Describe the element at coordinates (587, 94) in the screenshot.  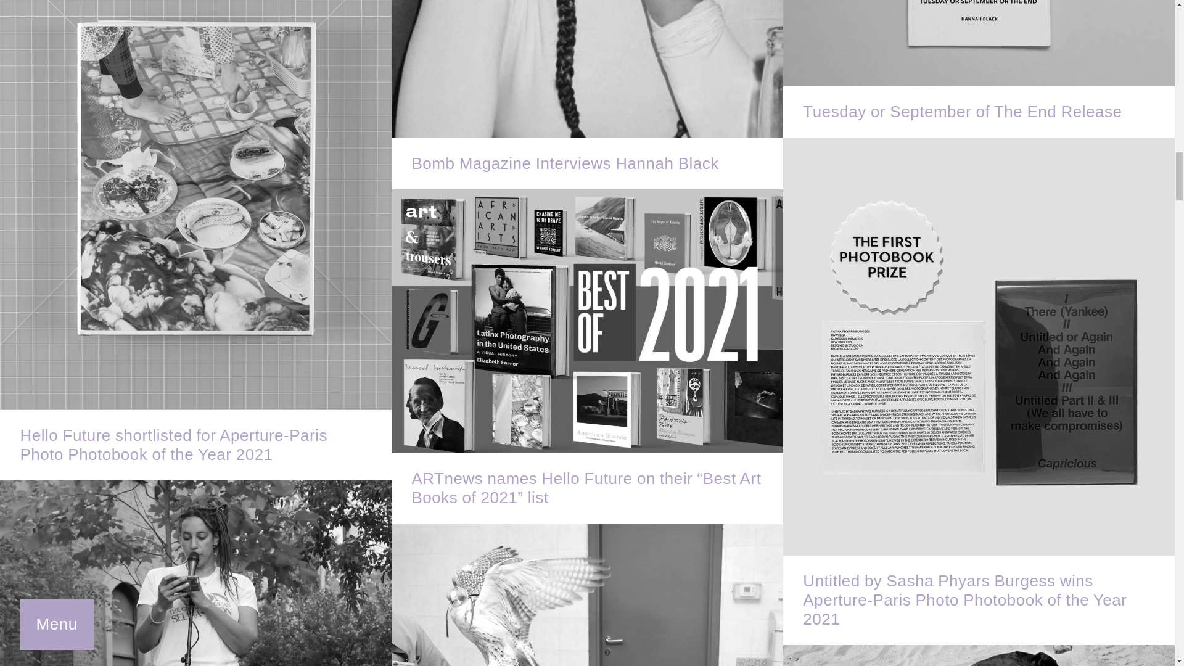
I see `Bomb Magazine Interviews Hannah Black` at that location.